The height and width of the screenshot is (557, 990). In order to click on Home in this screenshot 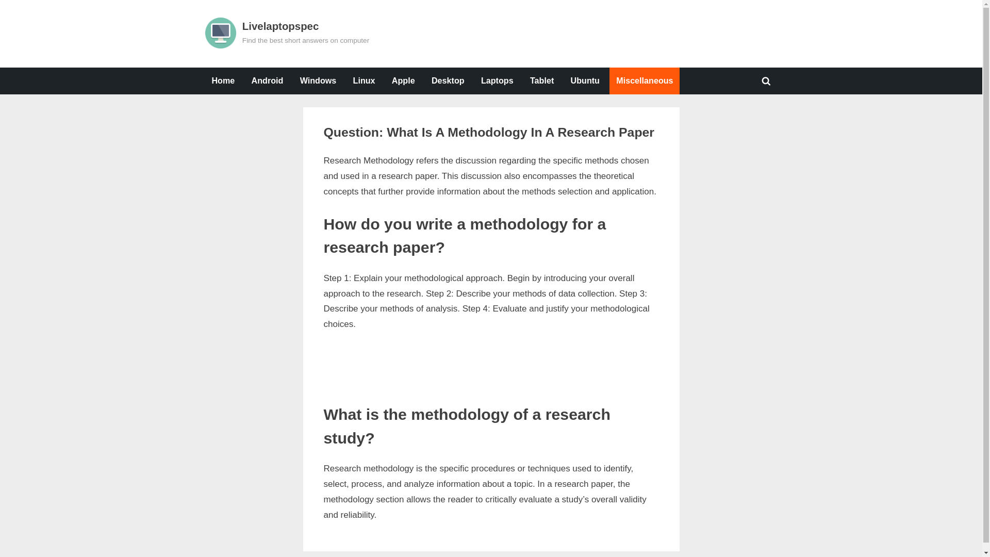, I will do `click(223, 80)`.